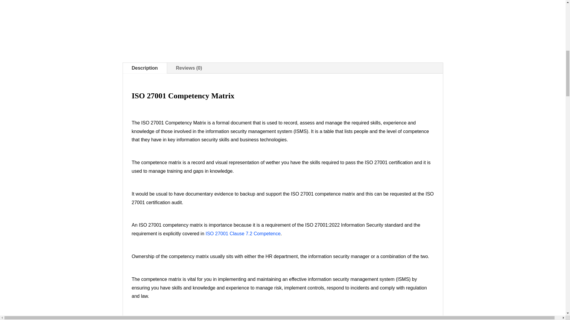  I want to click on ISO 27001 Clause 7.2 Competence, so click(243, 233).